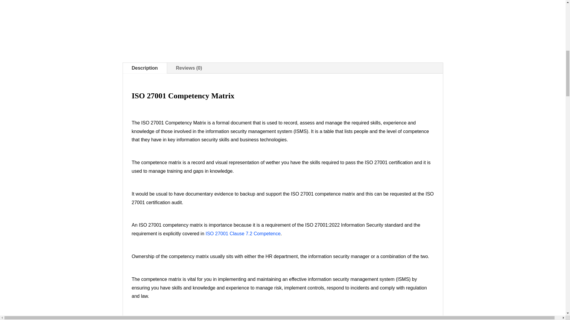  I want to click on ISO 27001 Clause 7.2 Competence, so click(243, 233).